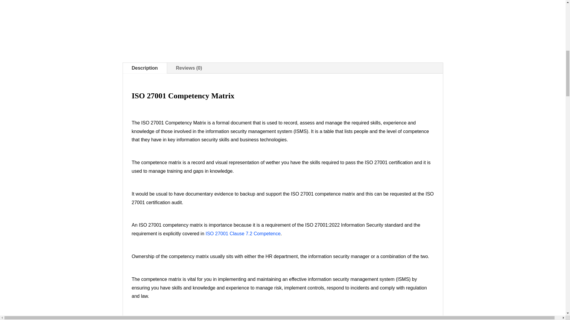  I want to click on ISO 27001 Clause 7.2 Competence, so click(243, 233).